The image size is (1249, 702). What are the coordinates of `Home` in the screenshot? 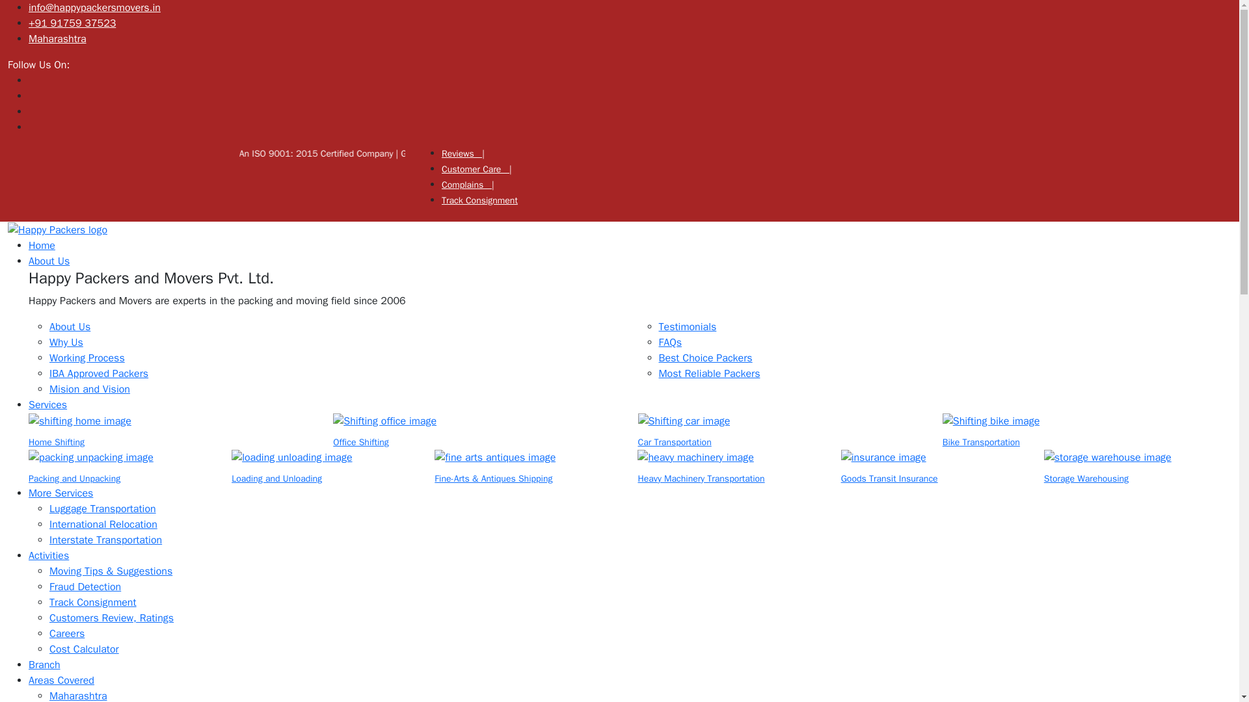 It's located at (42, 246).